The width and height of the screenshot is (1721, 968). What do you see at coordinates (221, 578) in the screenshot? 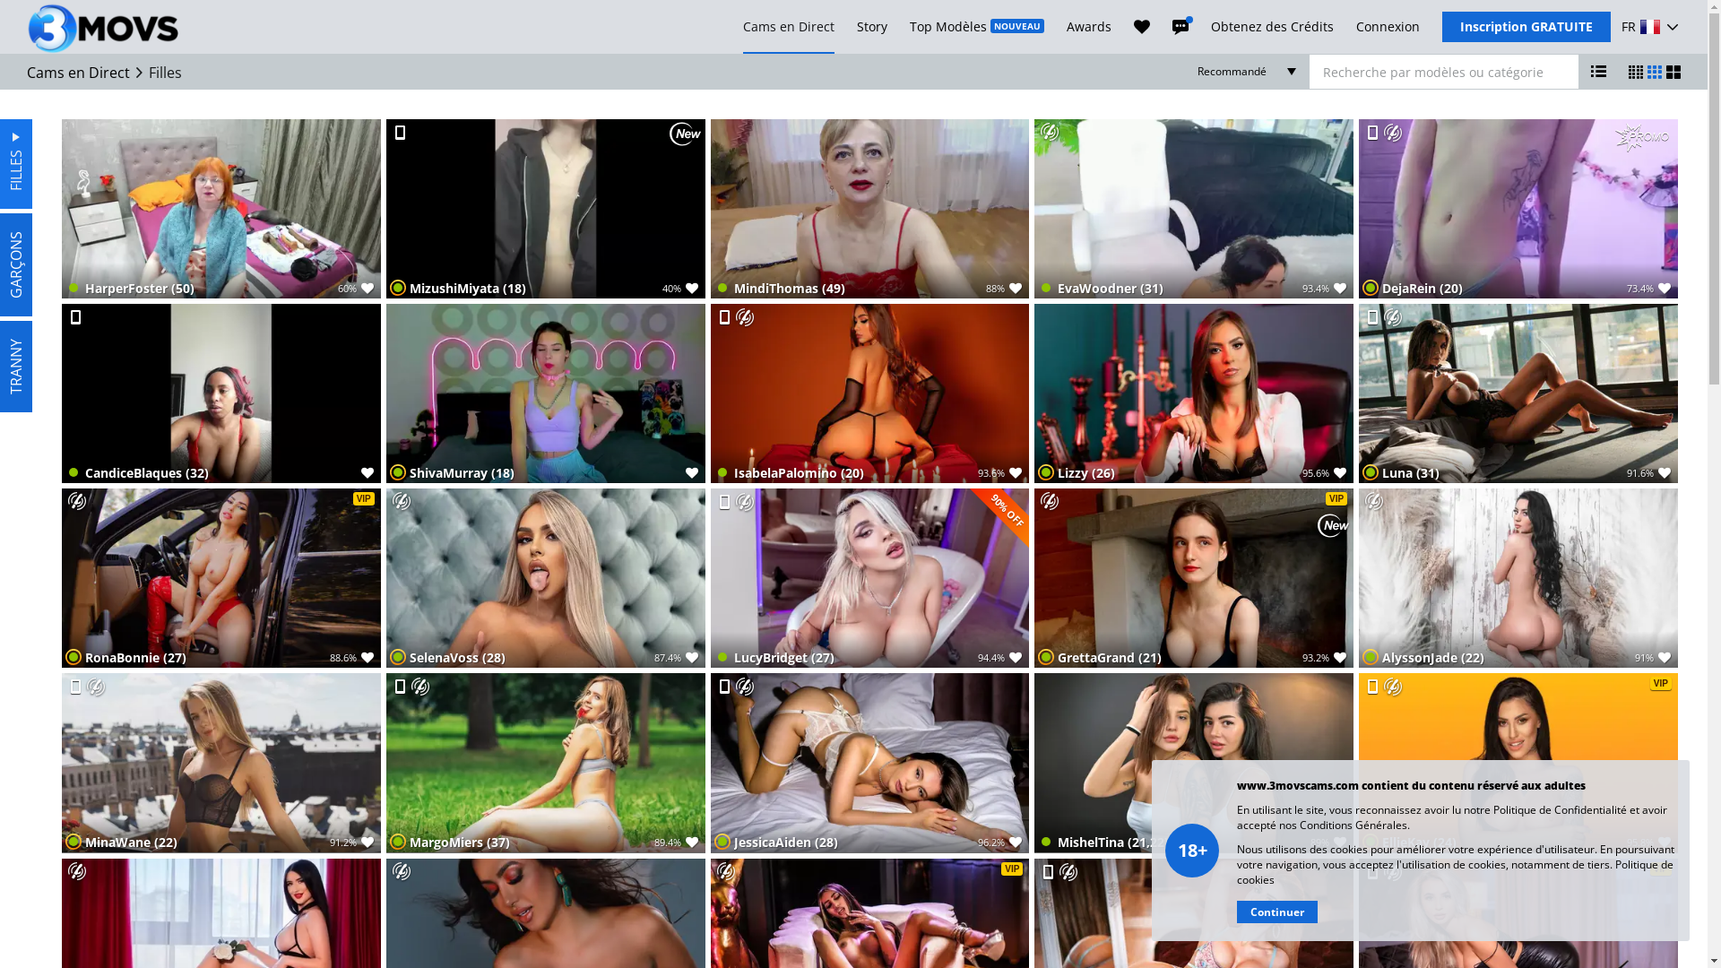
I see `VIP
RonaBonnie (27)
88.6%` at bounding box center [221, 578].